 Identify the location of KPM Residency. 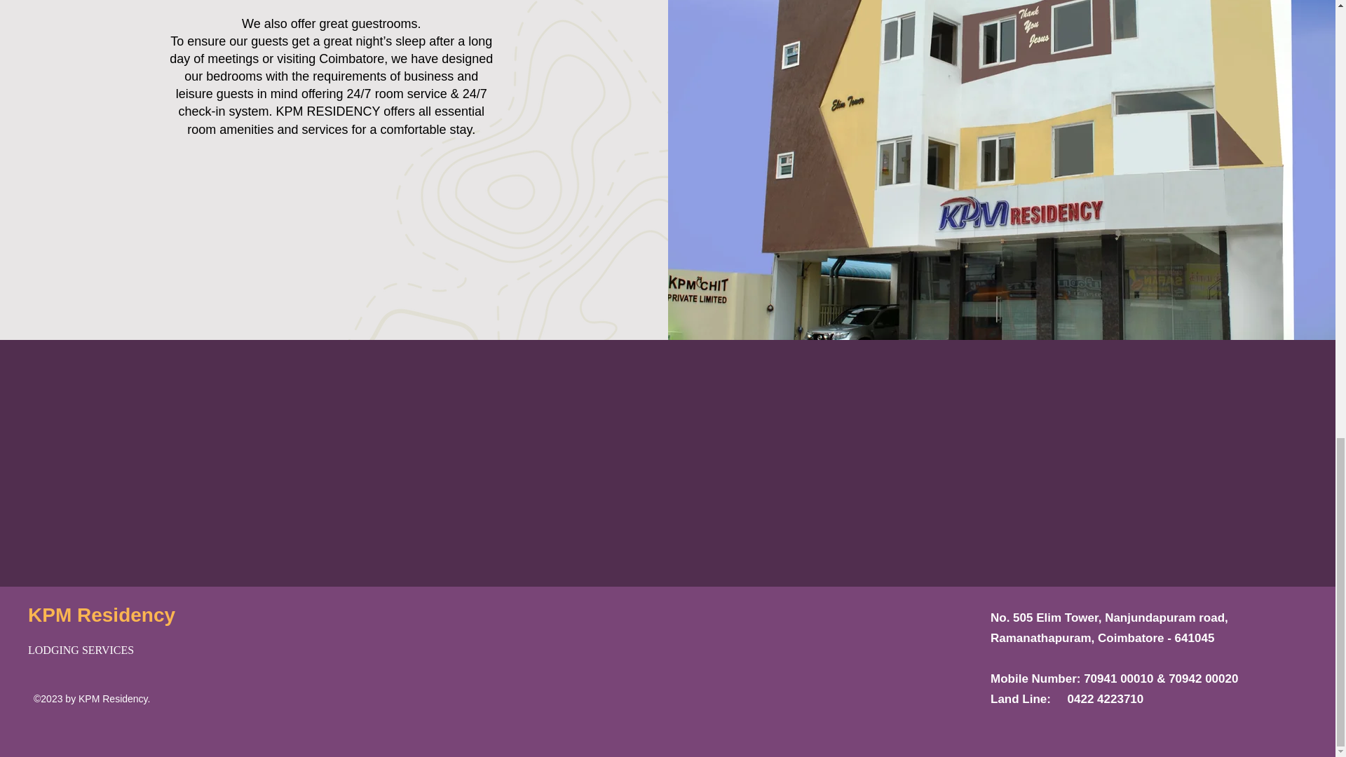
(101, 615).